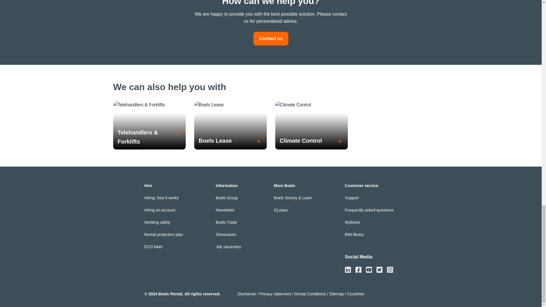 Image resolution: width=546 pixels, height=307 pixels. What do you see at coordinates (157, 222) in the screenshot?
I see `Working safely` at bounding box center [157, 222].